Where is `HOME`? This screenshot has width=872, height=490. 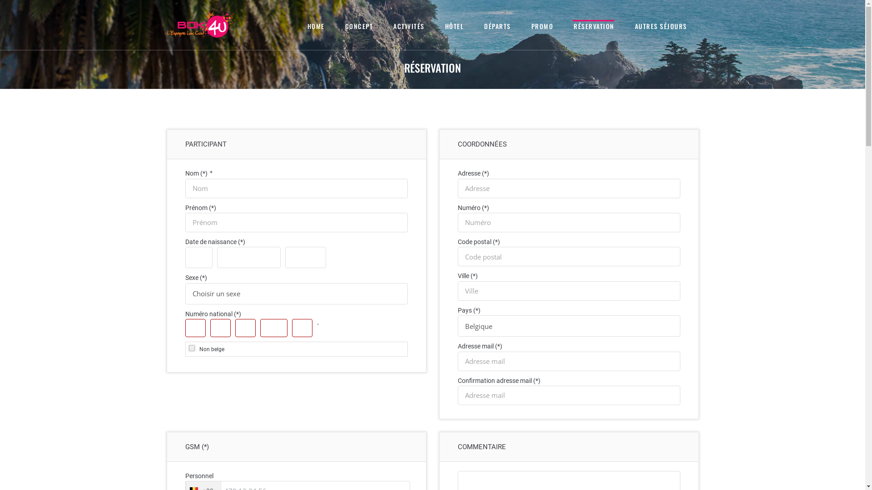 HOME is located at coordinates (315, 25).